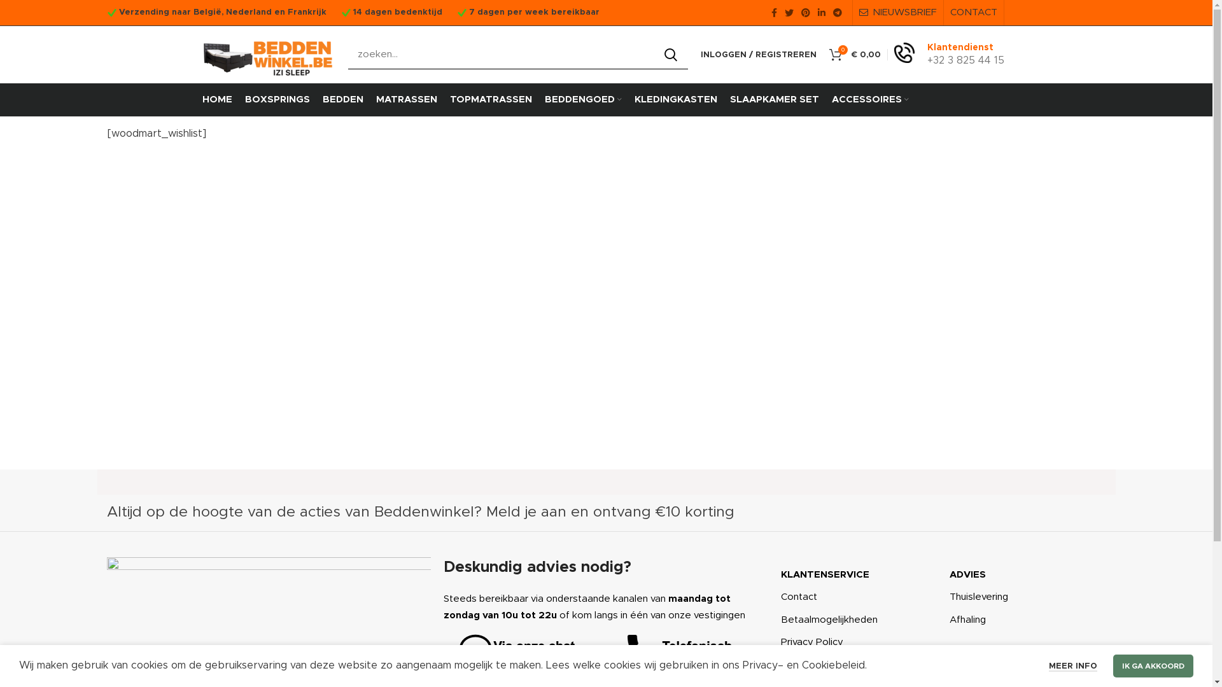 The image size is (1222, 687). What do you see at coordinates (859, 620) in the screenshot?
I see `Betaalmogelijkheden` at bounding box center [859, 620].